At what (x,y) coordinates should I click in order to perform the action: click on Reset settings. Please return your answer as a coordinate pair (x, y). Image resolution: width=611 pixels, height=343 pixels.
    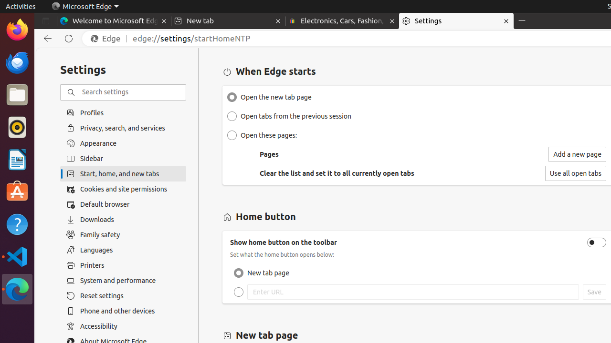
    Looking at the image, I should click on (123, 296).